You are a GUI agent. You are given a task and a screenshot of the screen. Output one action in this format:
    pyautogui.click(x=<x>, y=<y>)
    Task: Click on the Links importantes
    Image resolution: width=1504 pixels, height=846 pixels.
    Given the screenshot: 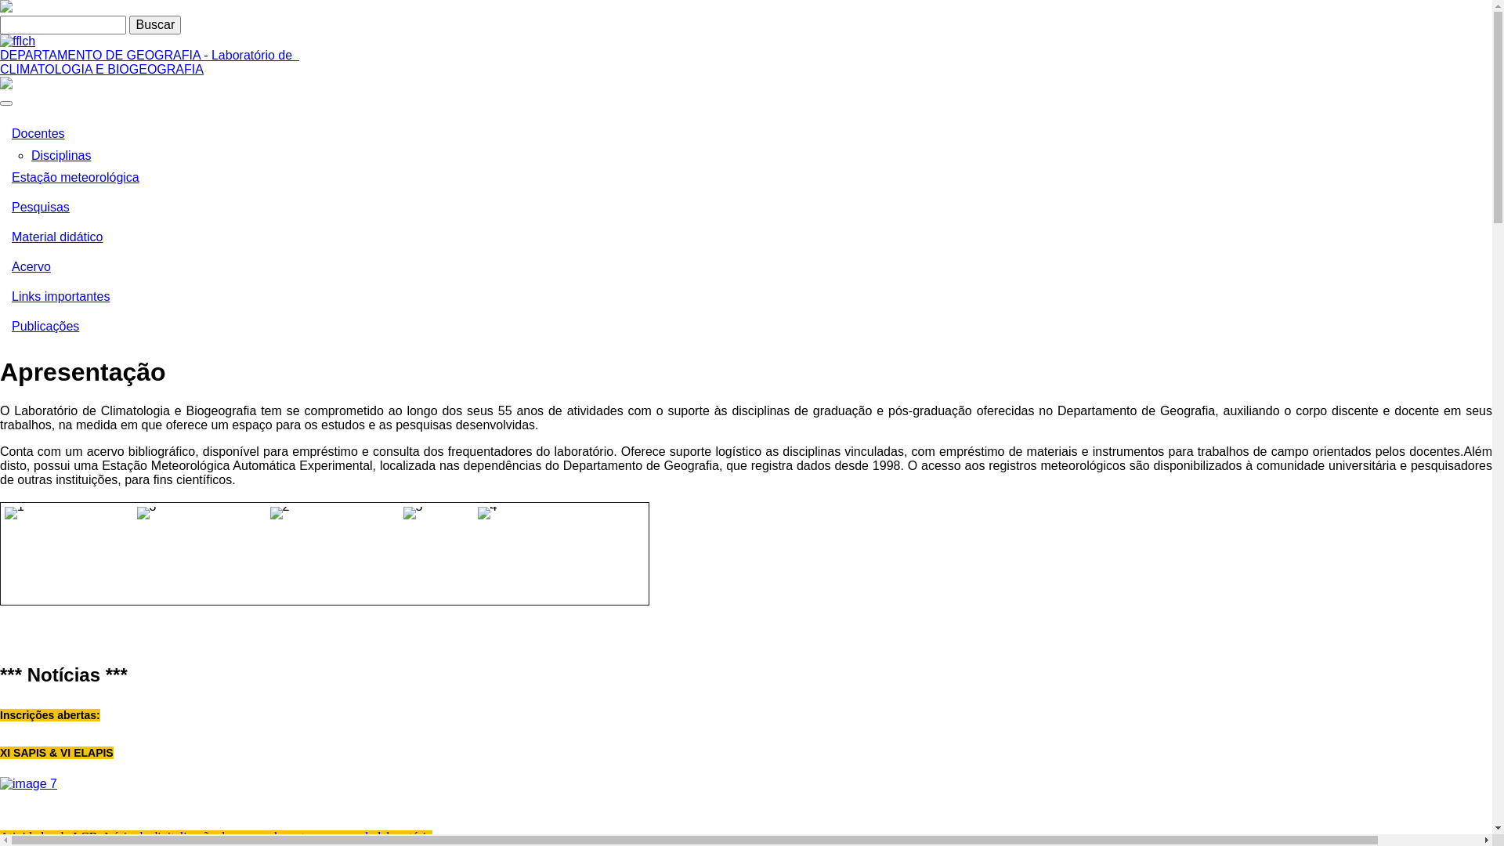 What is the action you would take?
    pyautogui.click(x=746, y=297)
    